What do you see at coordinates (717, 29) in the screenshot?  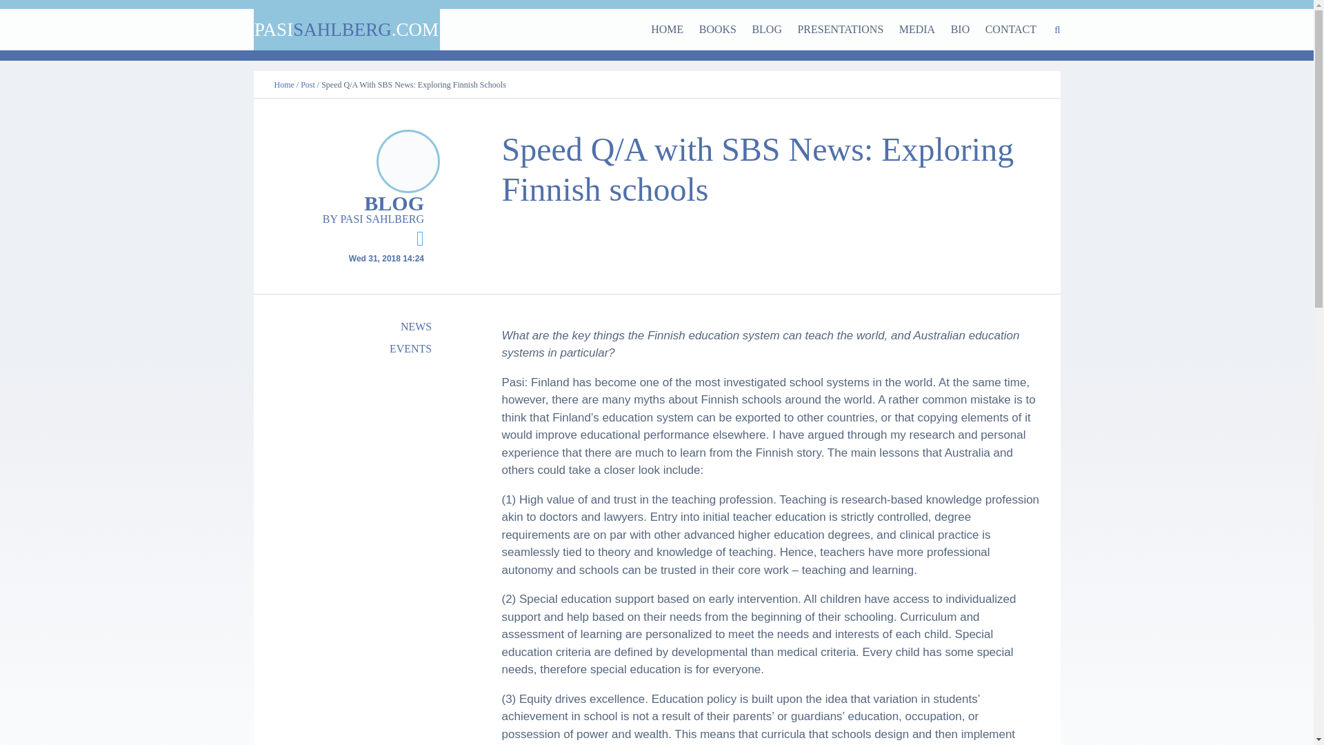 I see `BOOKS` at bounding box center [717, 29].